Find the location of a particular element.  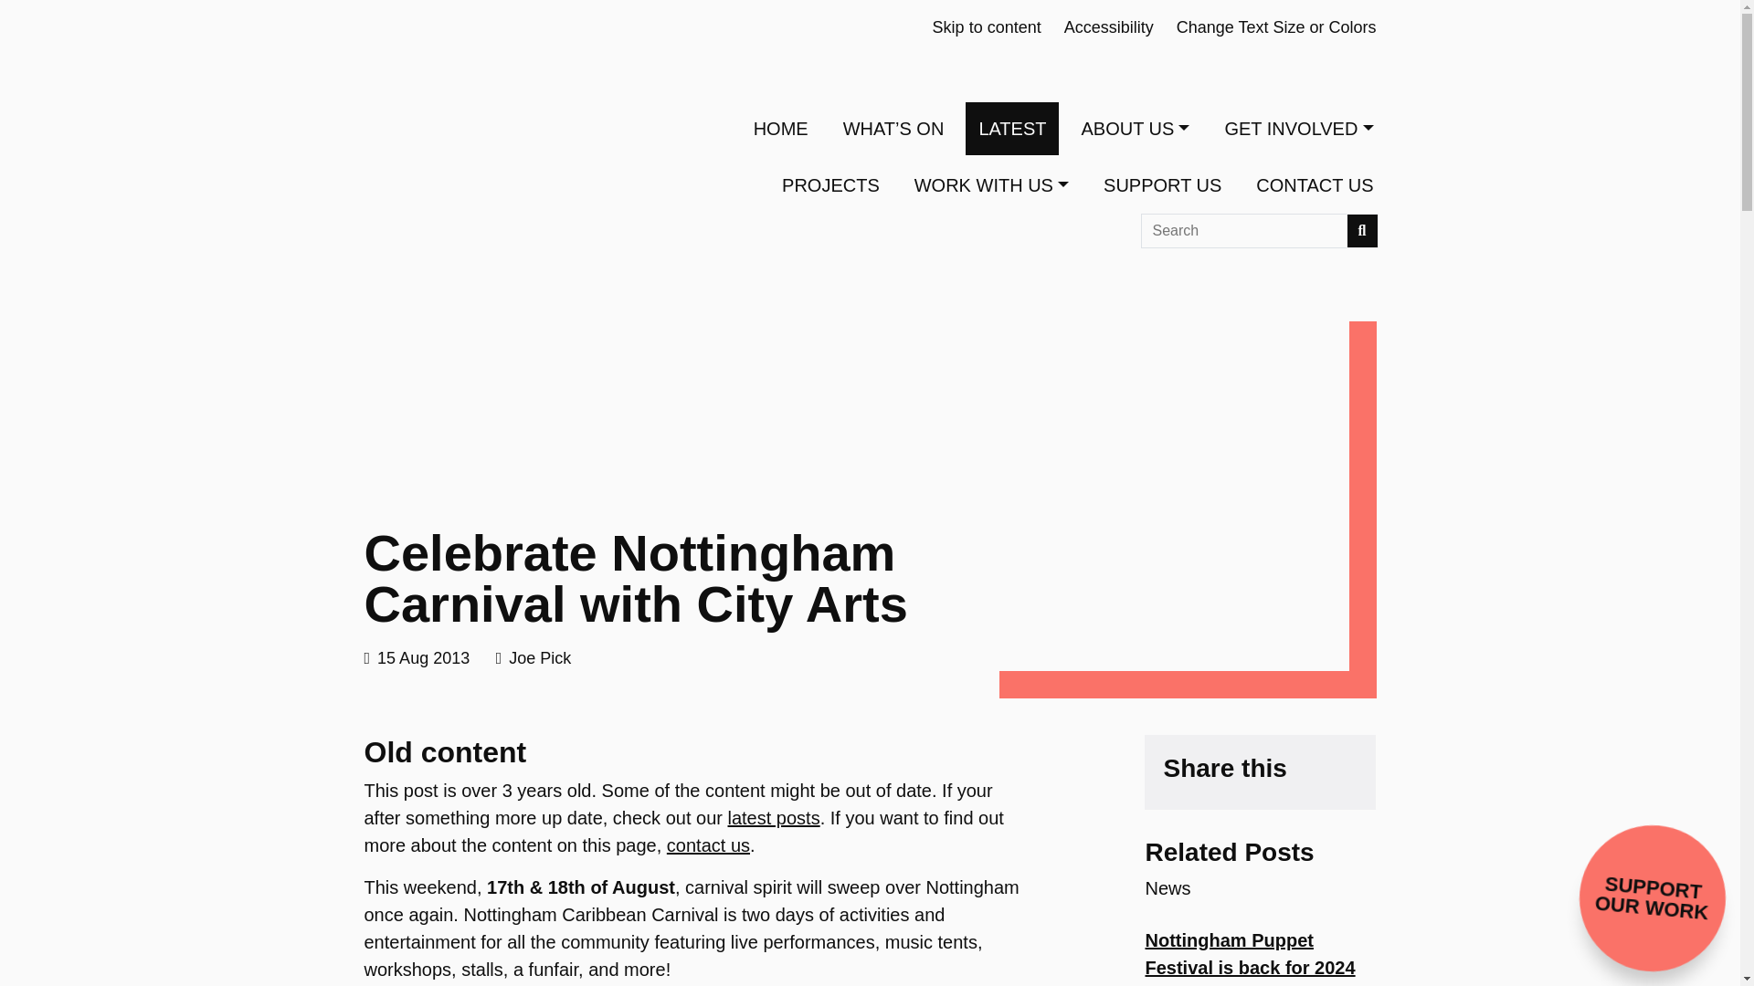

SUPPORT US is located at coordinates (1162, 184).